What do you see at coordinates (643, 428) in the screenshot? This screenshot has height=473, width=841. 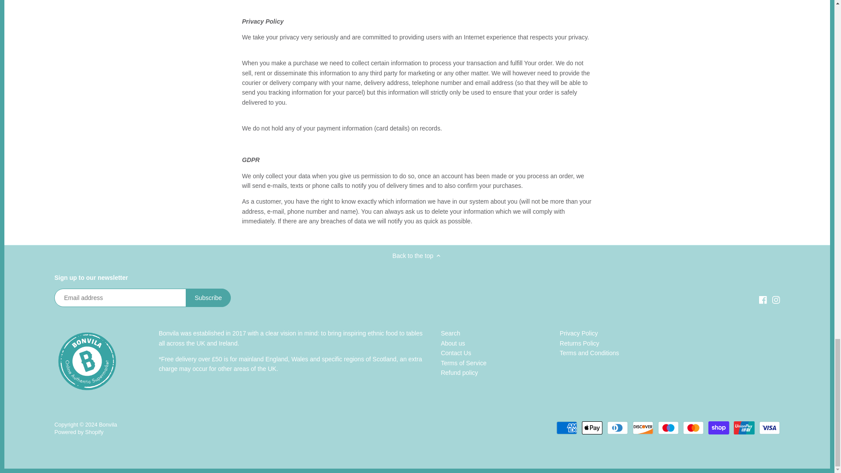 I see `Discover` at bounding box center [643, 428].